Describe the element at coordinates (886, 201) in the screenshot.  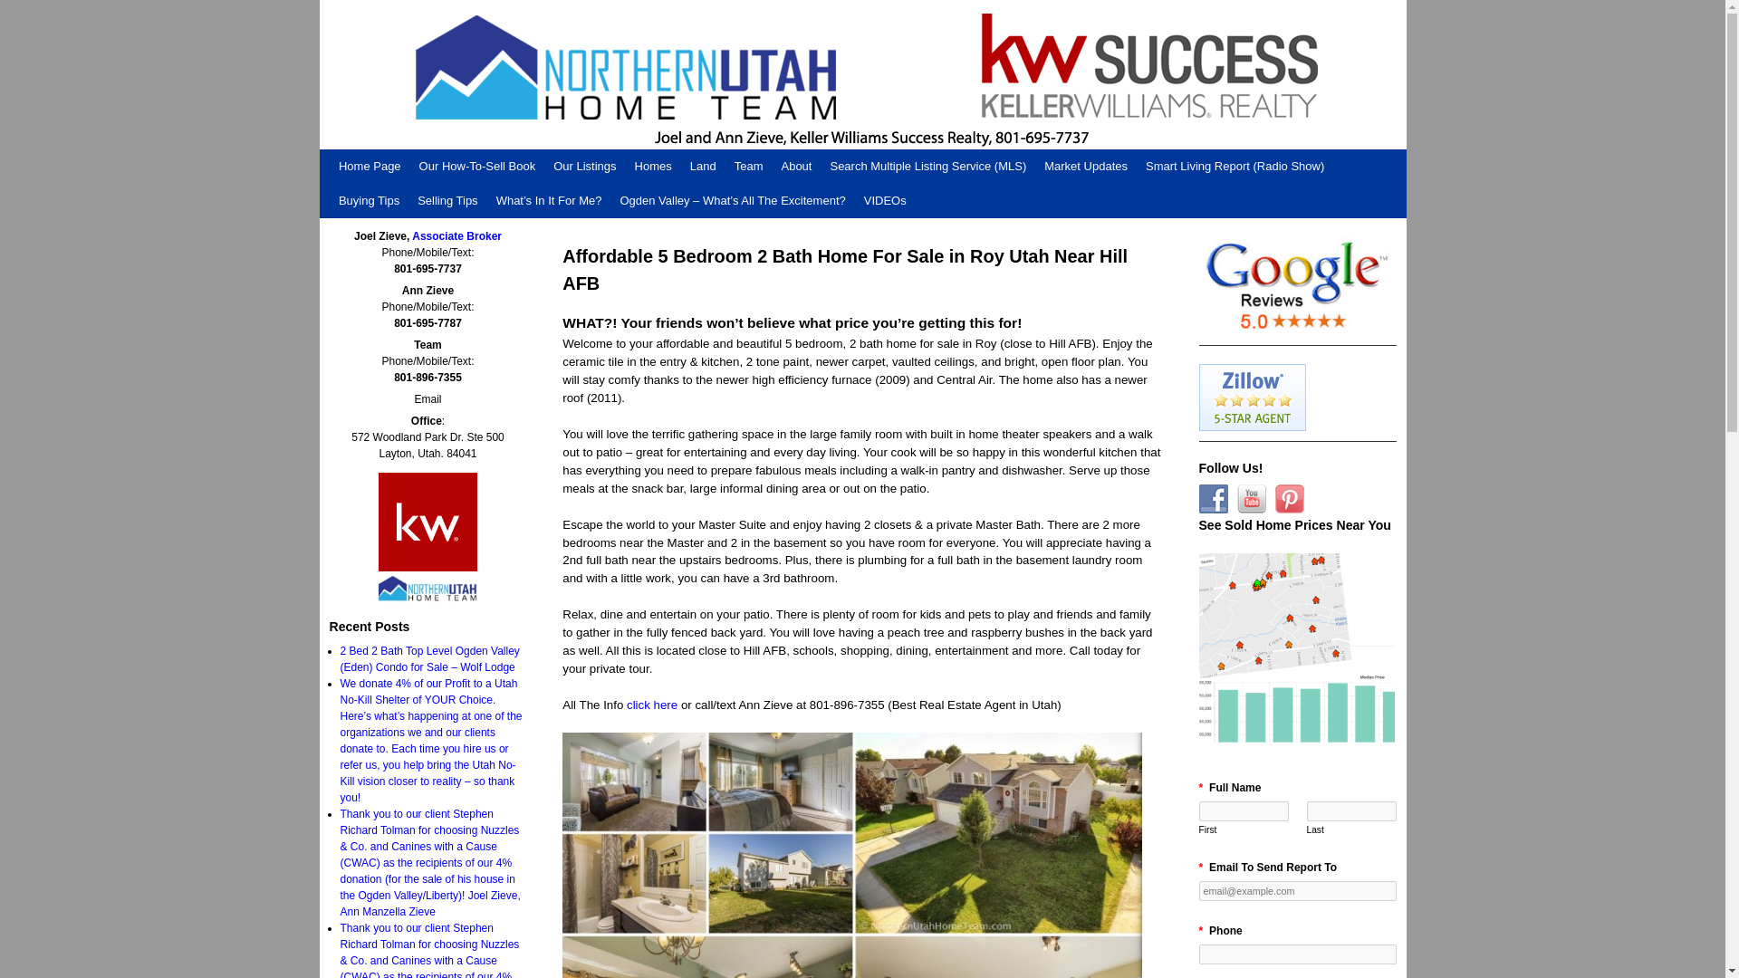
I see `VIDEOs` at that location.